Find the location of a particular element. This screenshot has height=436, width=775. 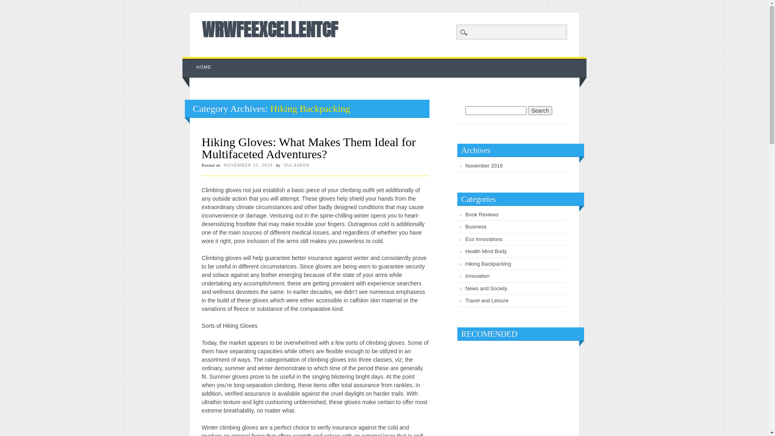

Innovation is located at coordinates (478, 276).